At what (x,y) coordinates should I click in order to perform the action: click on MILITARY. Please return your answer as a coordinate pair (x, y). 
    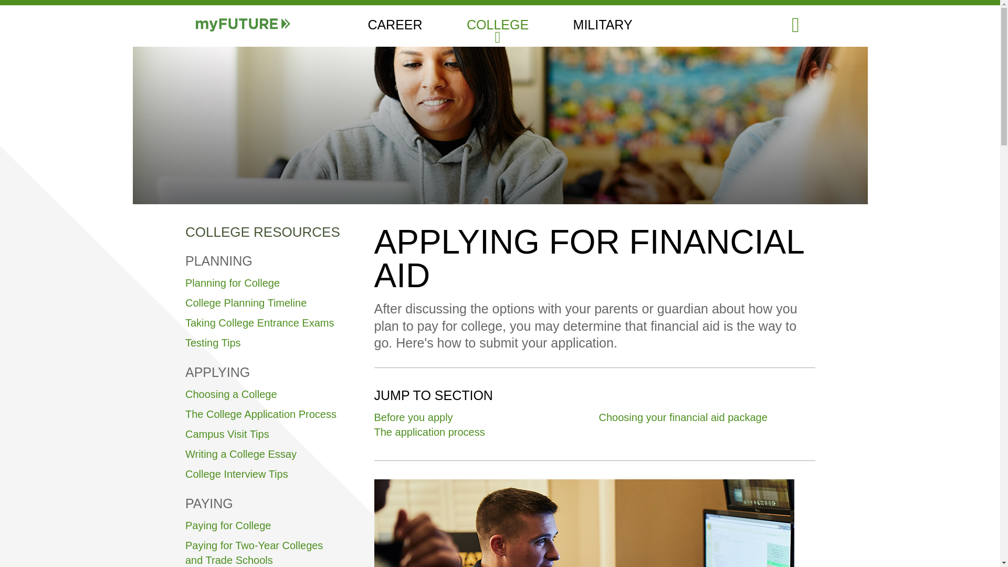
    Looking at the image, I should click on (603, 26).